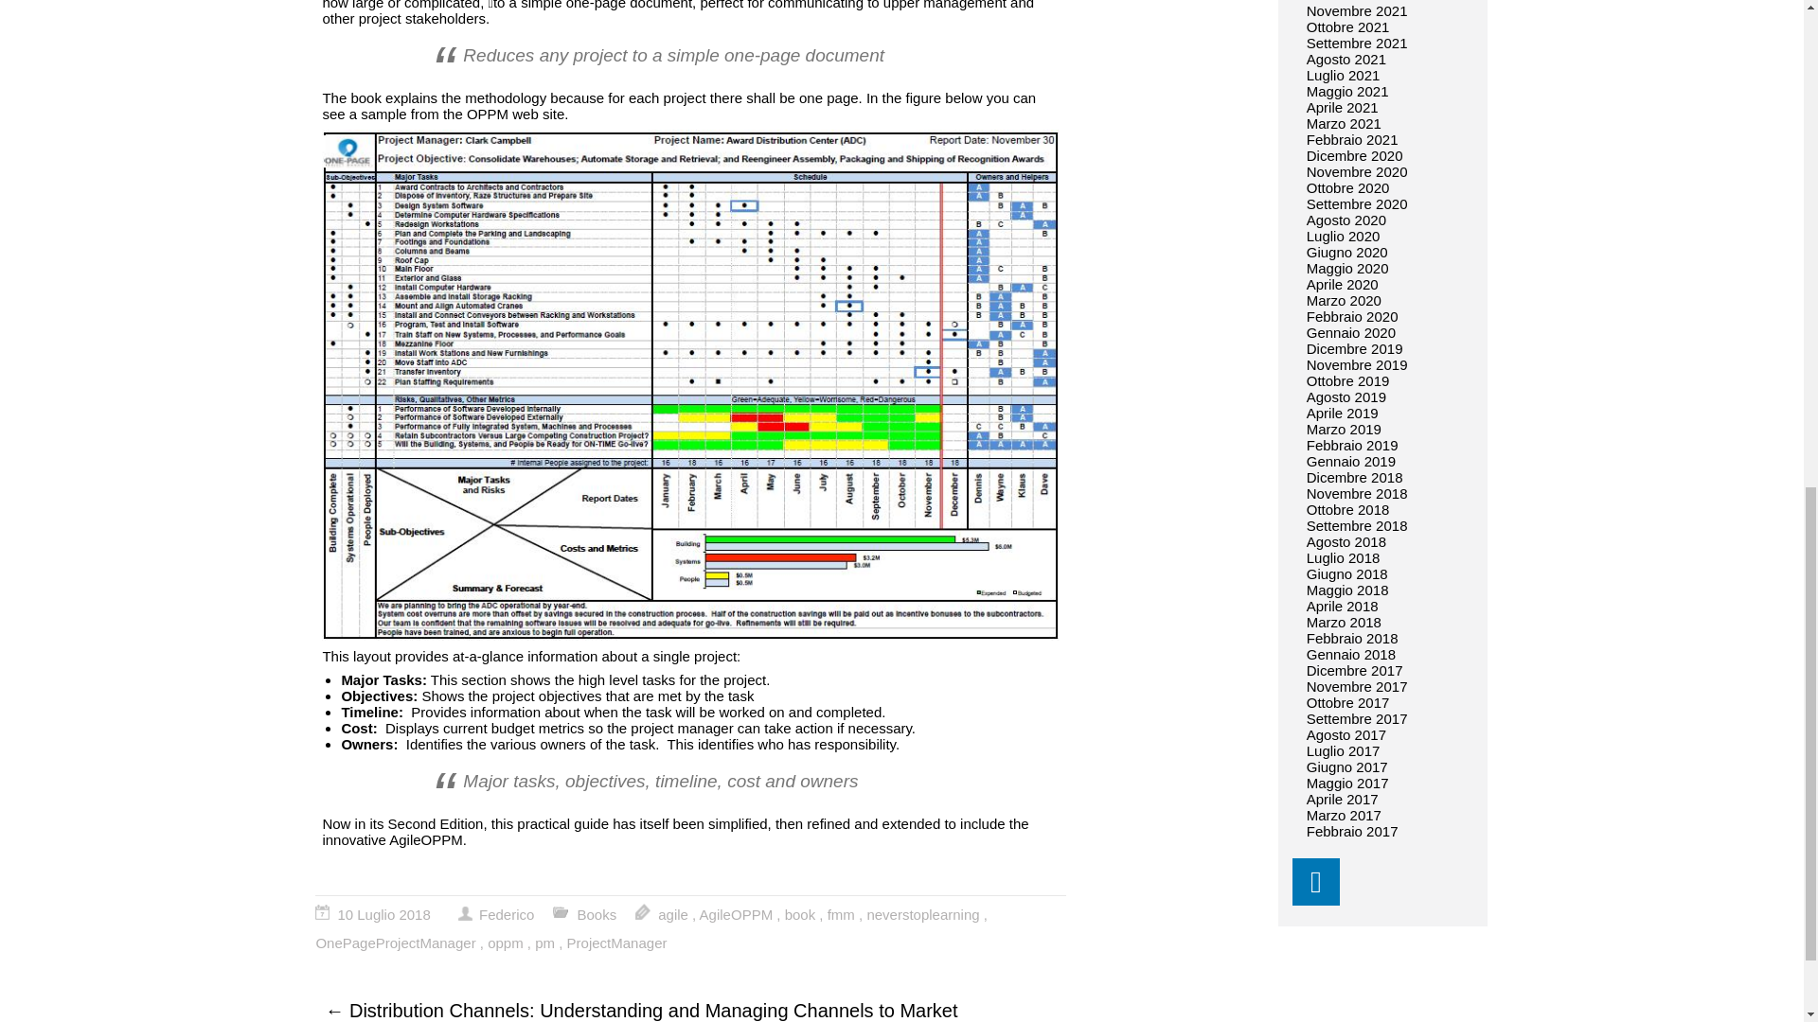 This screenshot has width=1818, height=1022. Describe the element at coordinates (801, 914) in the screenshot. I see `book` at that location.